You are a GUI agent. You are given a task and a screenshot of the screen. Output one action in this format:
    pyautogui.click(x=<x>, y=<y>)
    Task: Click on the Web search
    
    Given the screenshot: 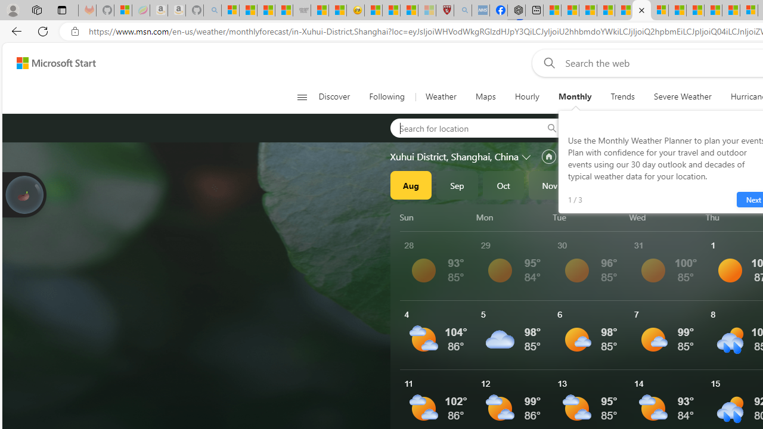 What is the action you would take?
    pyautogui.click(x=547, y=63)
    